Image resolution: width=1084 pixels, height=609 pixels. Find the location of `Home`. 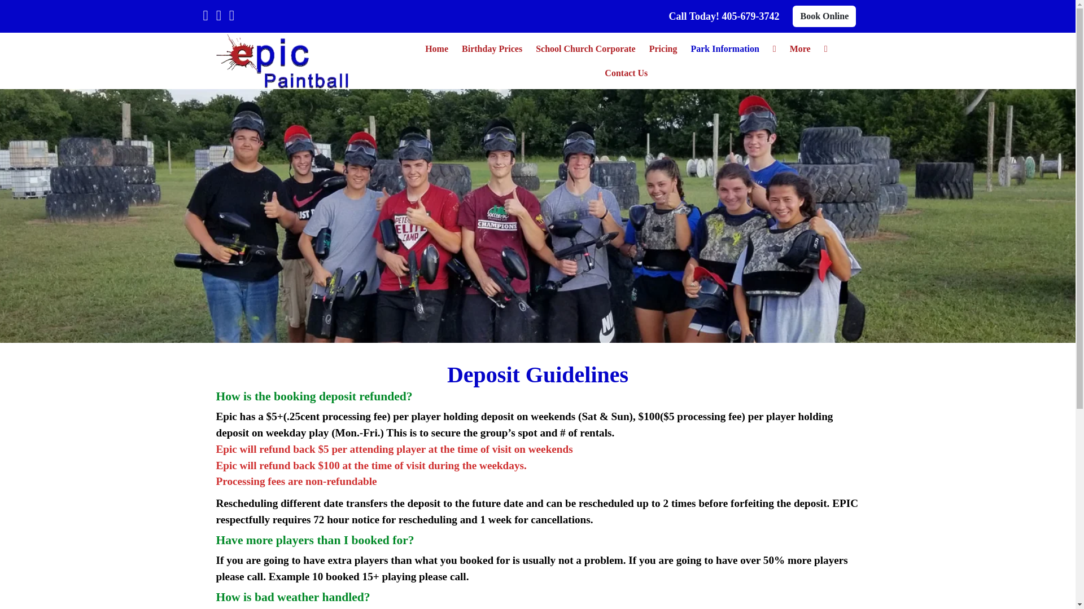

Home is located at coordinates (437, 48).